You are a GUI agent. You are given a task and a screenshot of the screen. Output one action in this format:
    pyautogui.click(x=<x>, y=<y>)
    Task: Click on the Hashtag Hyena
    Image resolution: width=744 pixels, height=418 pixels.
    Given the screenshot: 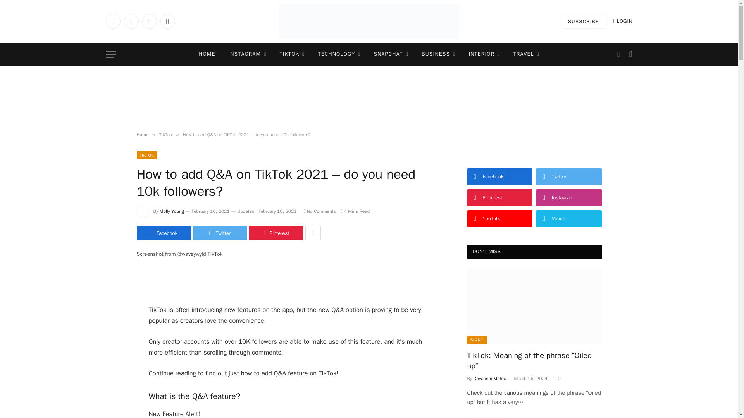 What is the action you would take?
    pyautogui.click(x=369, y=21)
    